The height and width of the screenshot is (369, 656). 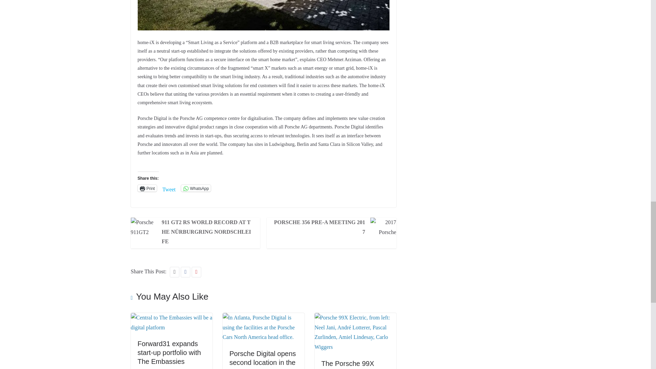 I want to click on Forward31 expands start-up portfolio with The Embassies, so click(x=171, y=318).